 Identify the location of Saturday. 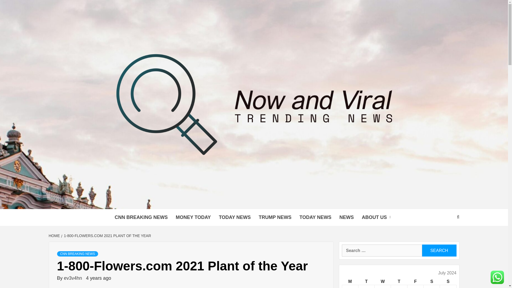
(431, 282).